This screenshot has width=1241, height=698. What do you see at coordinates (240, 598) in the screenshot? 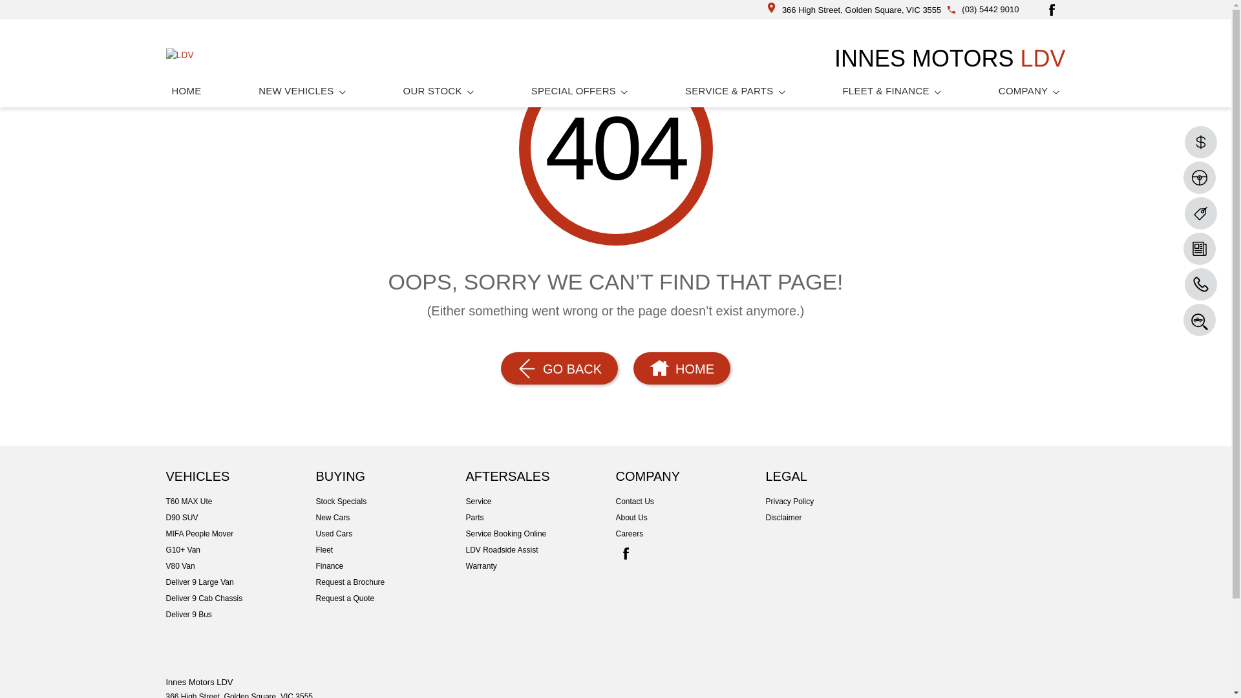
I see `Deliver 9 Cab Chassis` at bounding box center [240, 598].